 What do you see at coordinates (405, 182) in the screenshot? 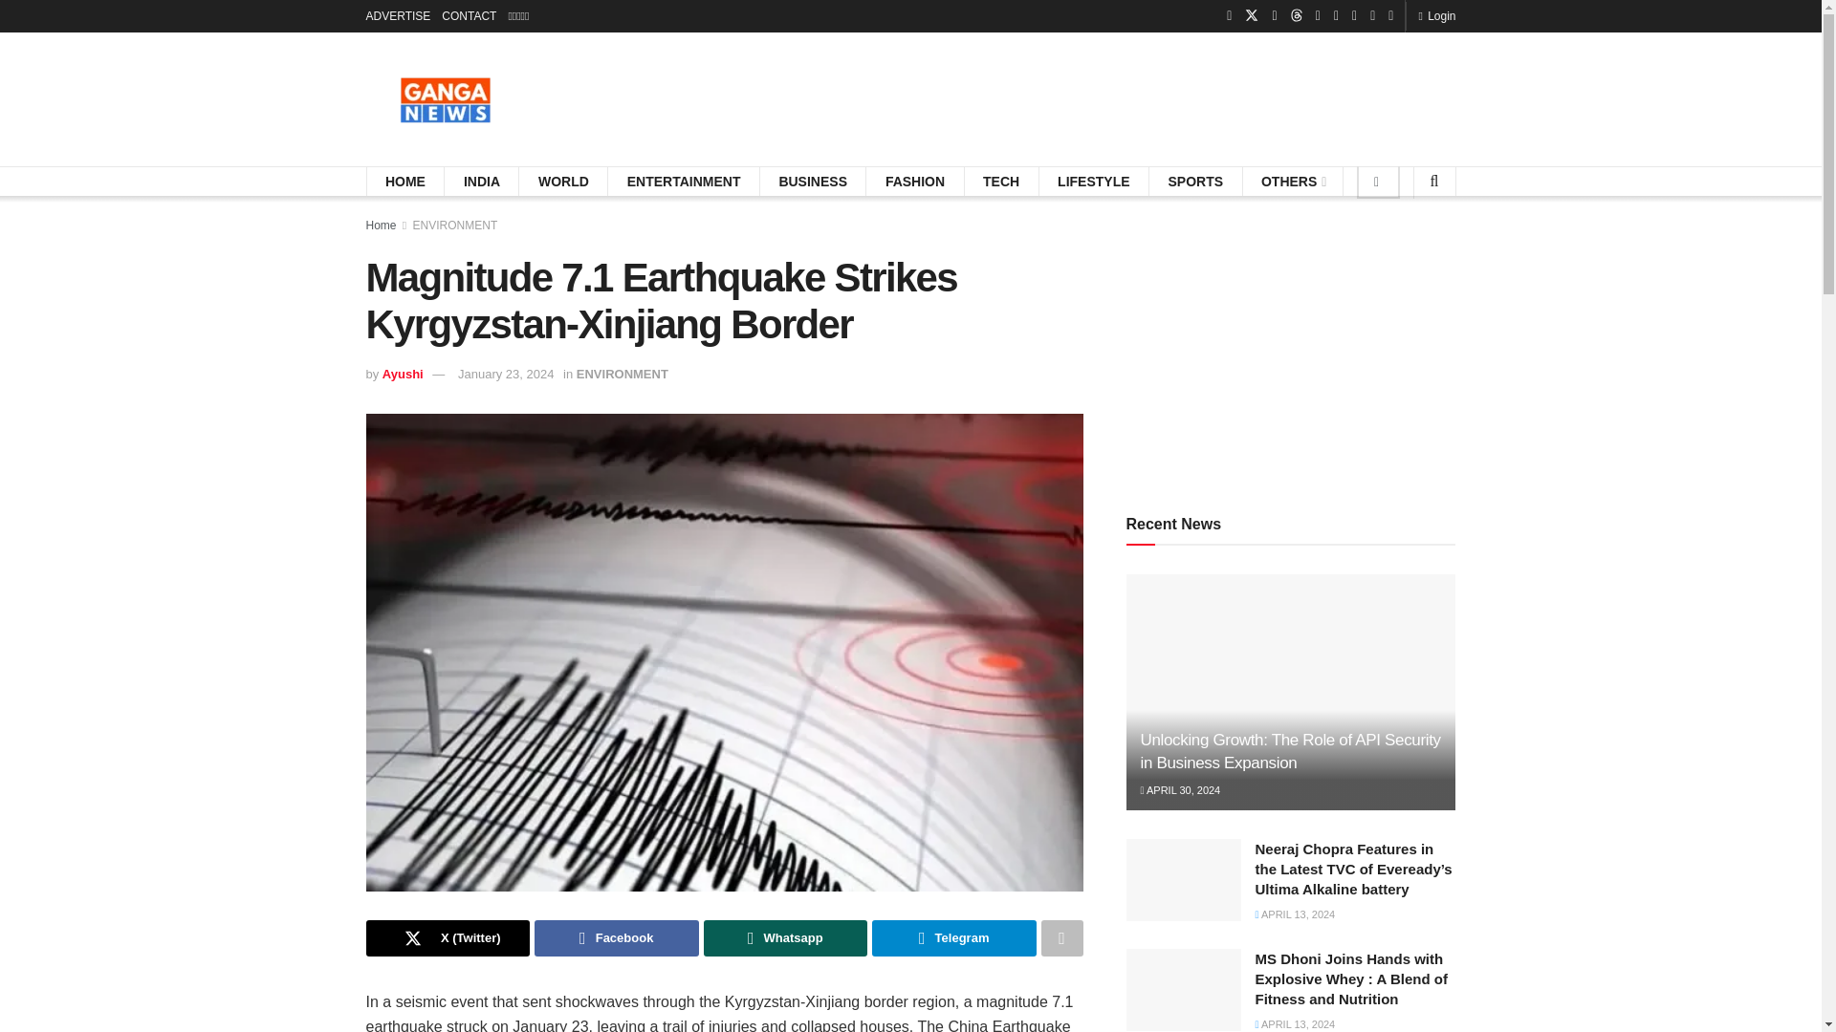
I see `HOME` at bounding box center [405, 182].